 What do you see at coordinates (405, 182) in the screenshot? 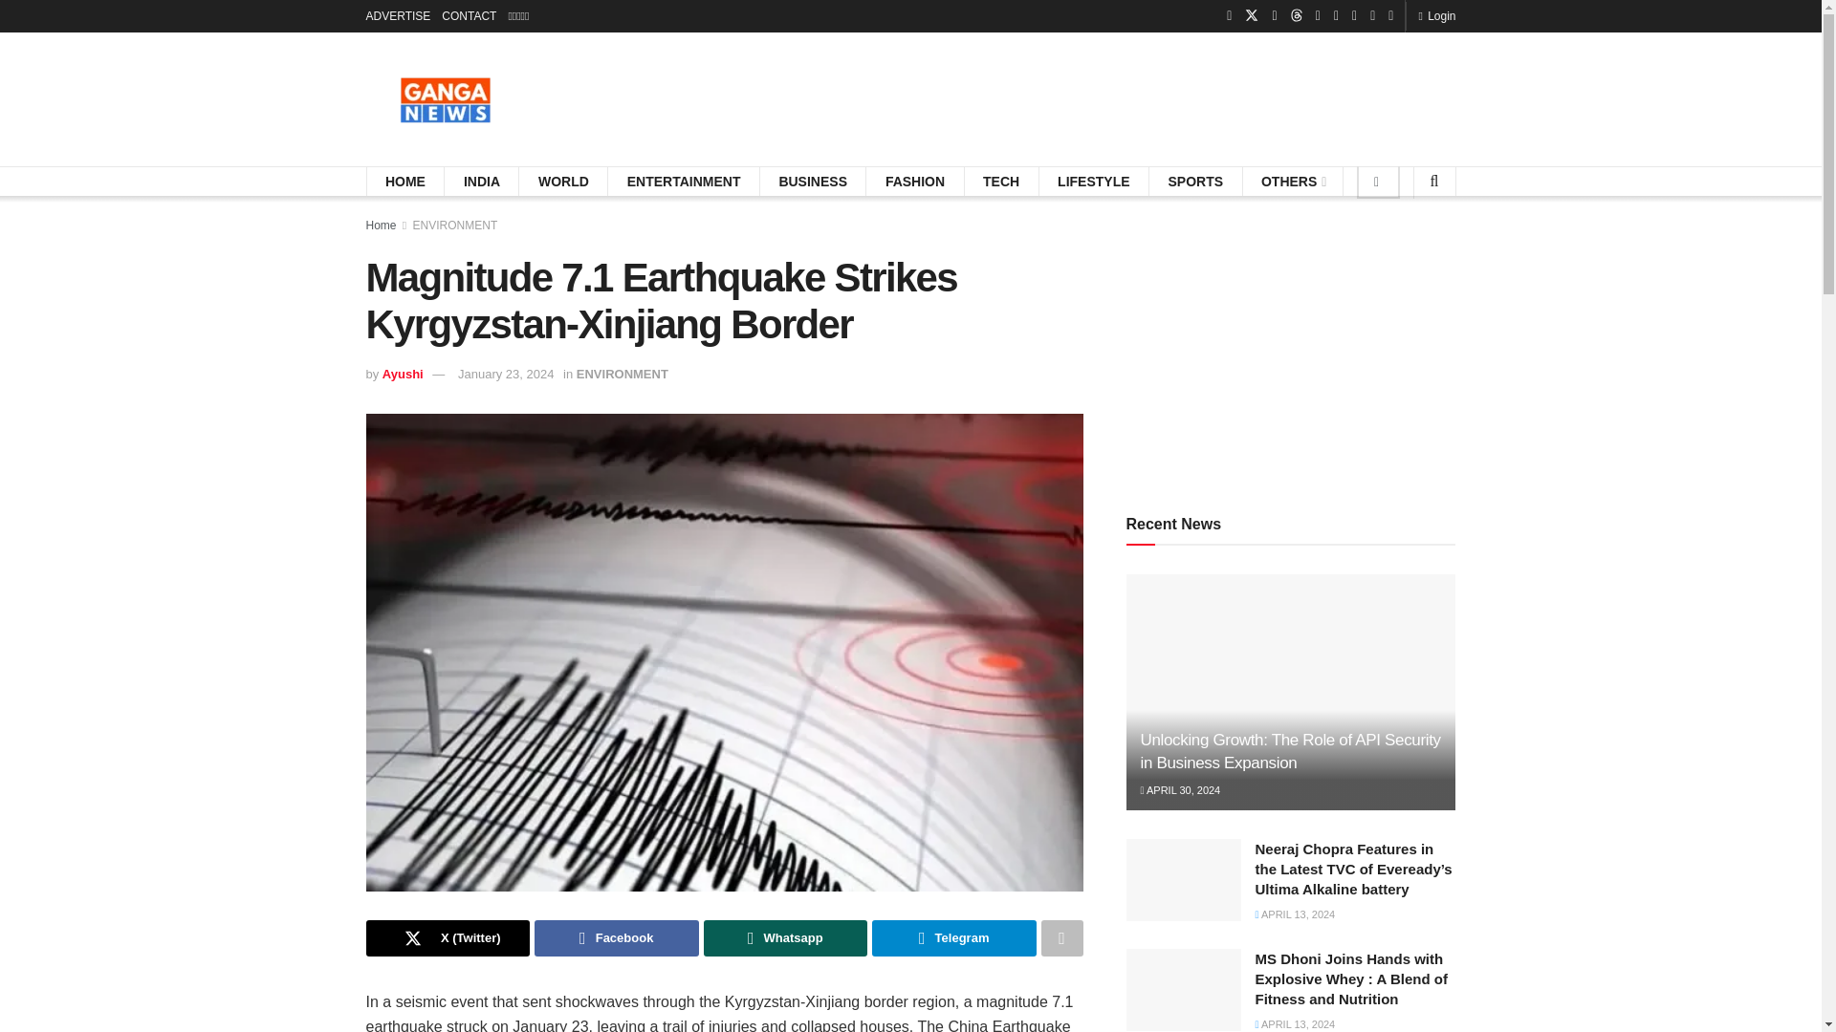
I see `HOME` at bounding box center [405, 182].